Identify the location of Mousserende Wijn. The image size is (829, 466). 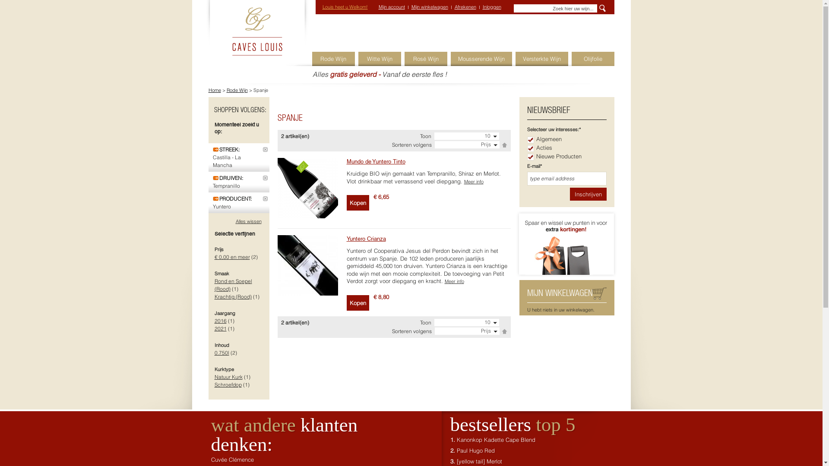
(481, 59).